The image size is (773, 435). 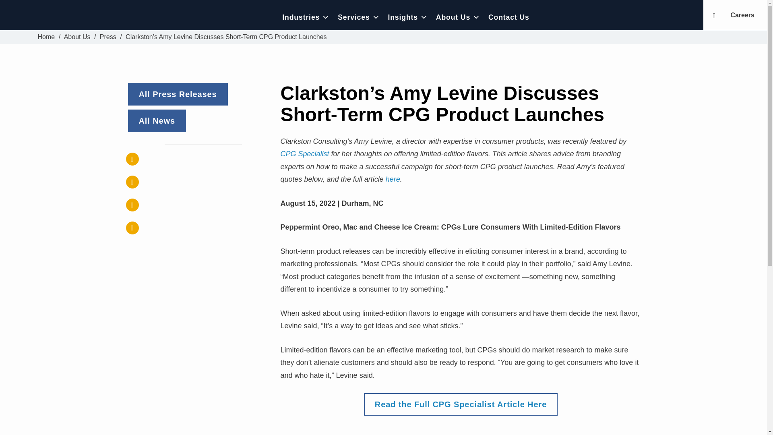 What do you see at coordinates (108, 37) in the screenshot?
I see `Press` at bounding box center [108, 37].